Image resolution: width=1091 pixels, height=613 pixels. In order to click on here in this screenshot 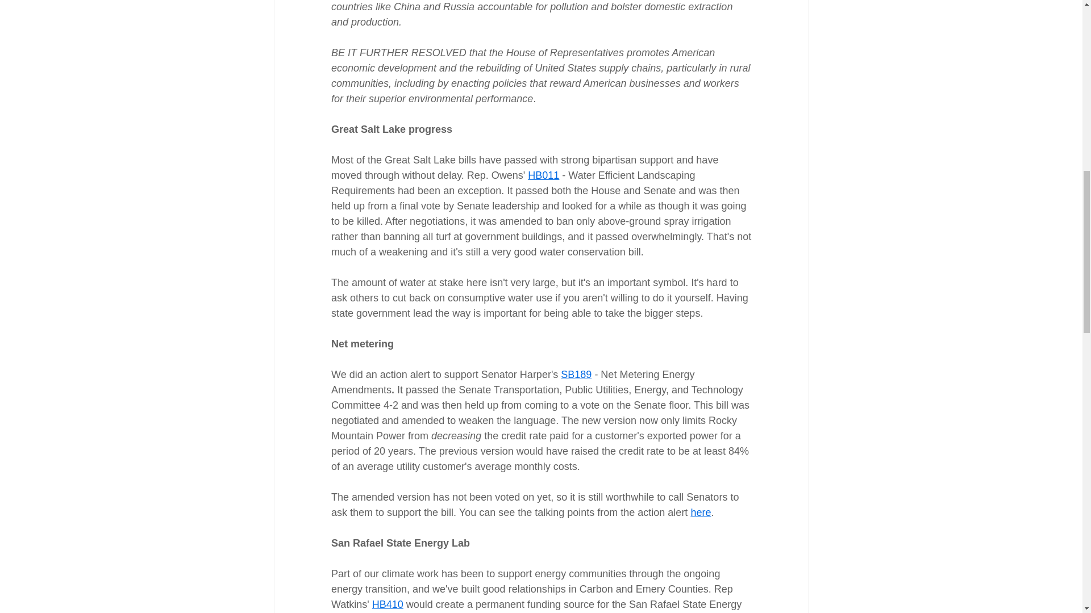, I will do `click(701, 512)`.